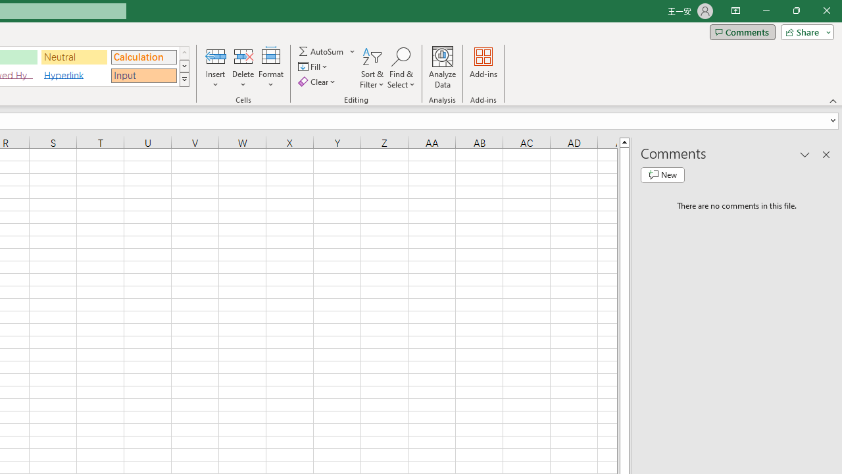 This screenshot has width=842, height=474. What do you see at coordinates (443, 67) in the screenshot?
I see `Analyze Data` at bounding box center [443, 67].